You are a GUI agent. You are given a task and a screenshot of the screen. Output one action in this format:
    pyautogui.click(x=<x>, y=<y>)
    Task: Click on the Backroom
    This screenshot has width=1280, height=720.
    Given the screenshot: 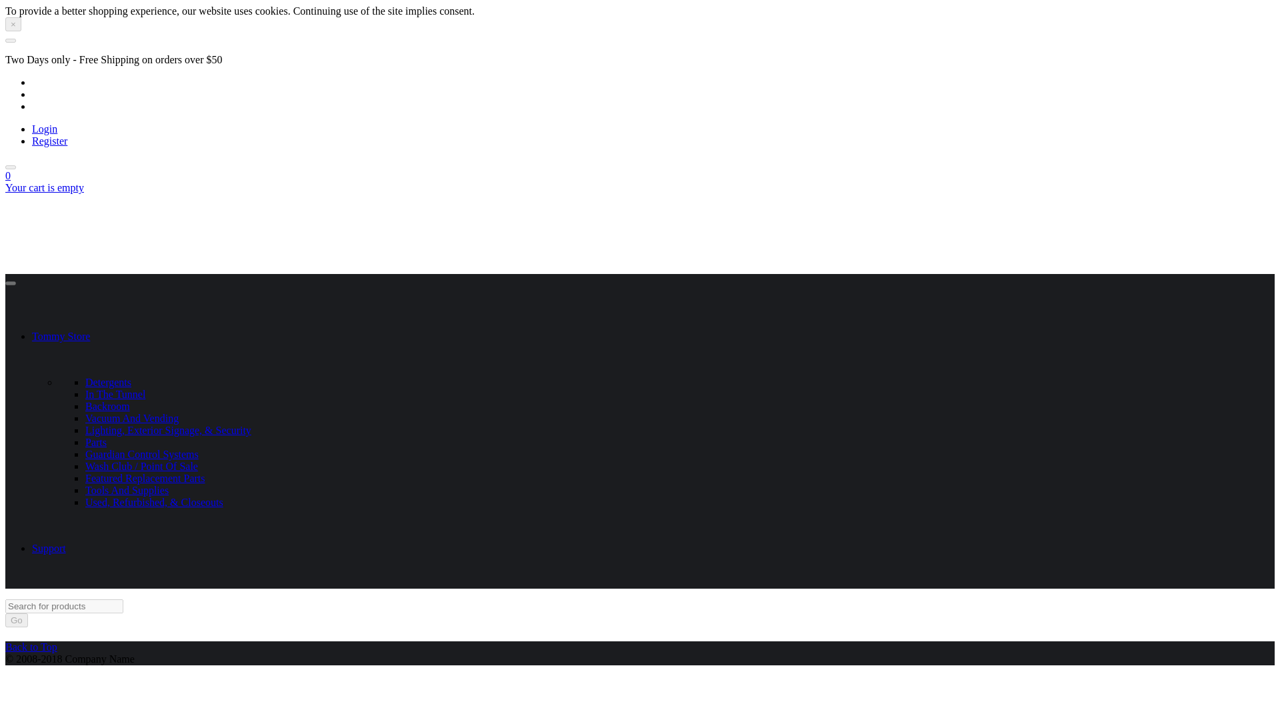 What is the action you would take?
    pyautogui.click(x=108, y=405)
    